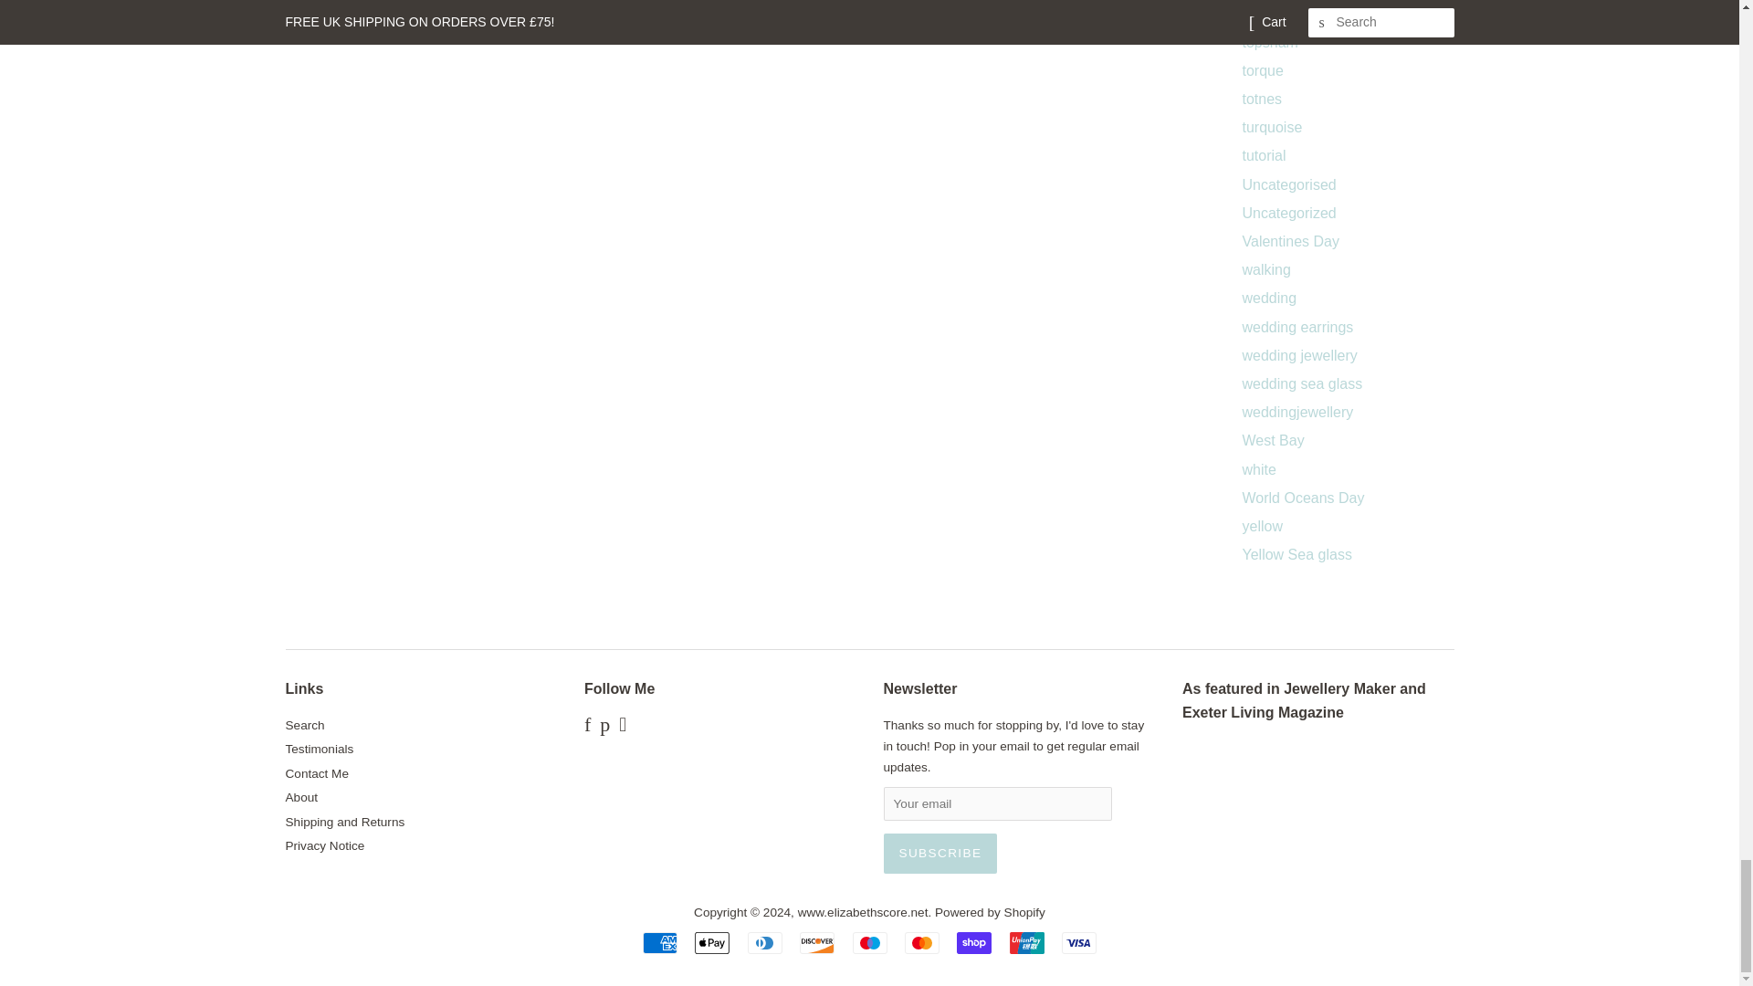 This screenshot has height=986, width=1753. What do you see at coordinates (765, 942) in the screenshot?
I see `Diners Club` at bounding box center [765, 942].